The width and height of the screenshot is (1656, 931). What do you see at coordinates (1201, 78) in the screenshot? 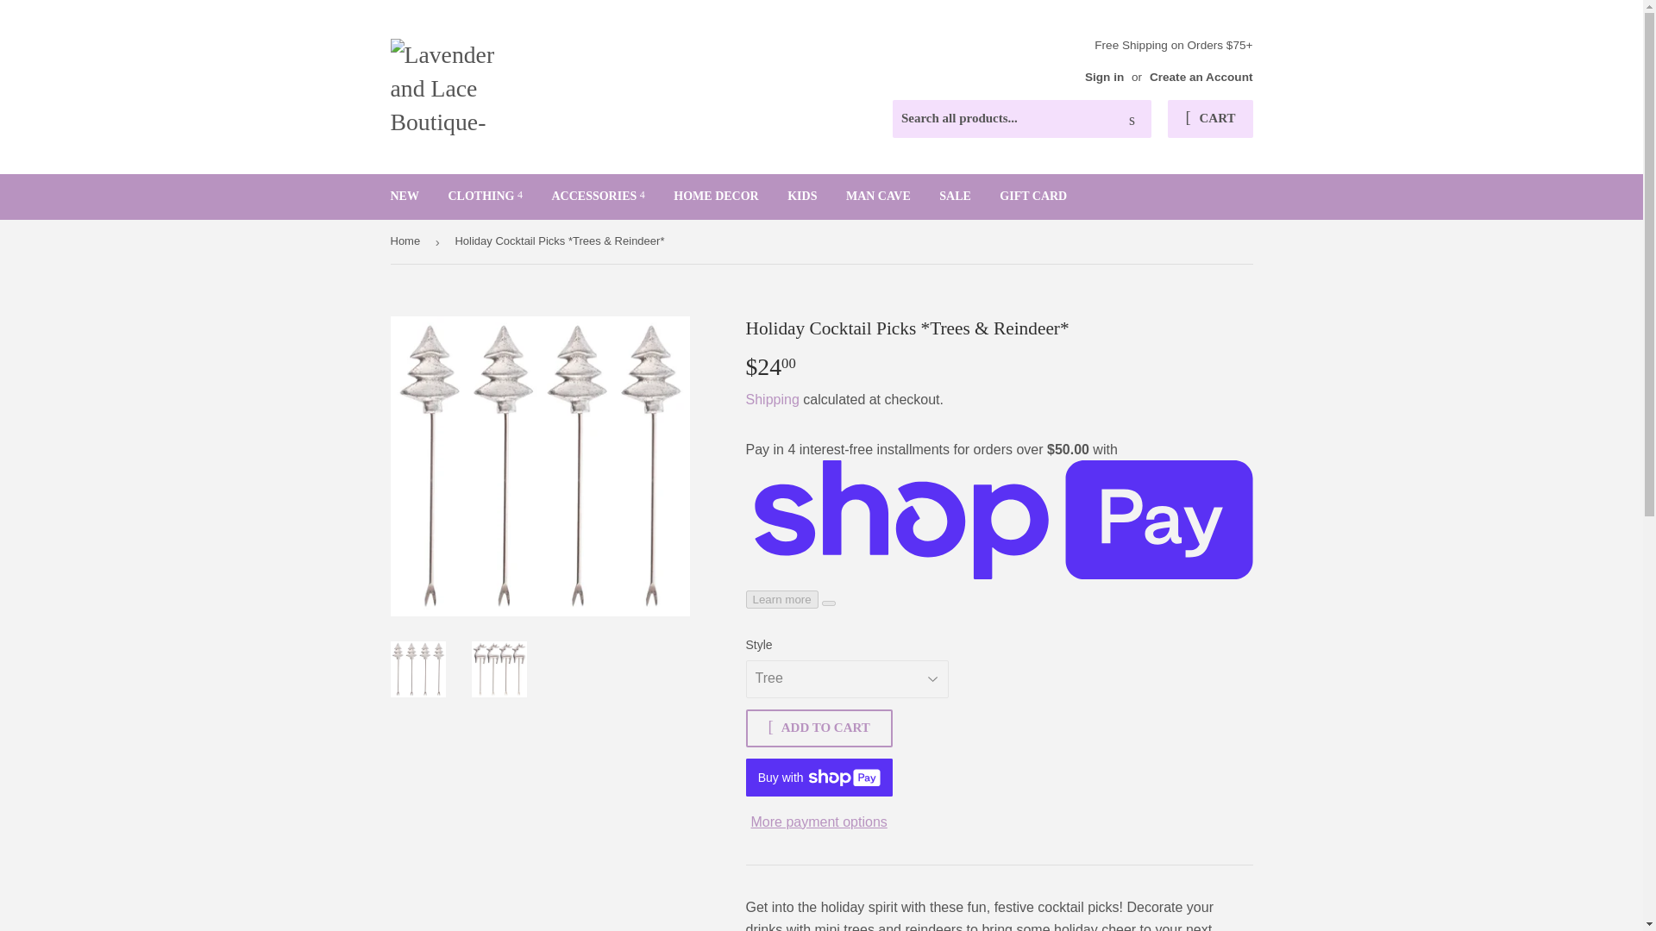
I see `Create an Account` at bounding box center [1201, 78].